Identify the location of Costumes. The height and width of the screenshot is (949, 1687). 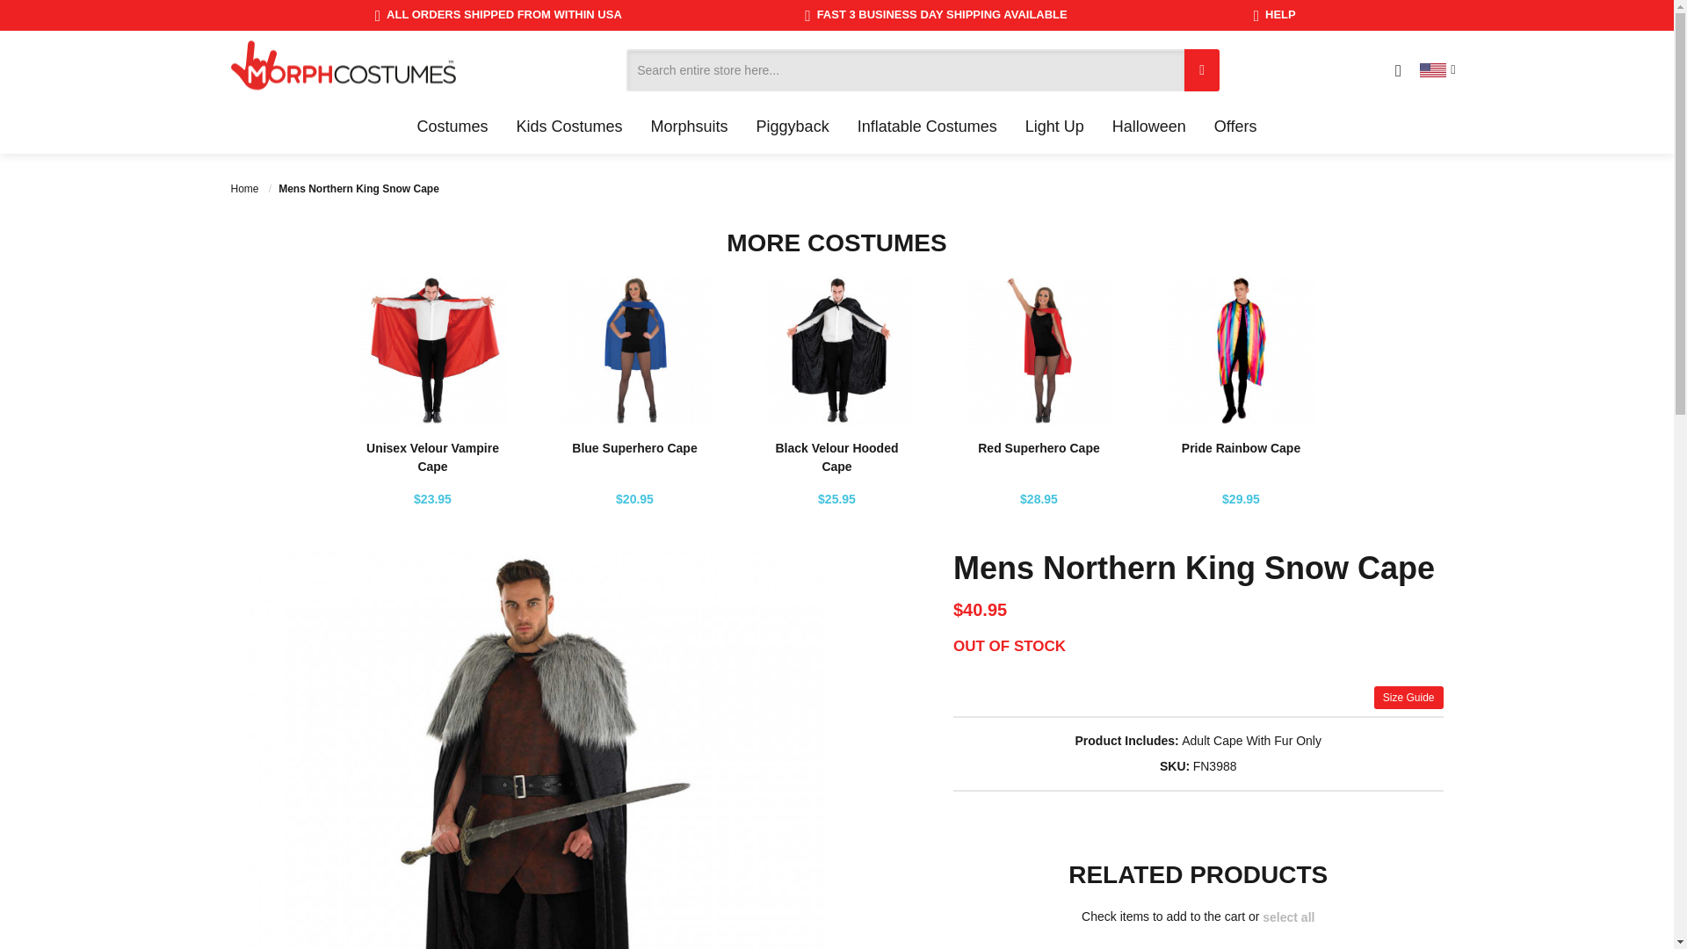
(452, 127).